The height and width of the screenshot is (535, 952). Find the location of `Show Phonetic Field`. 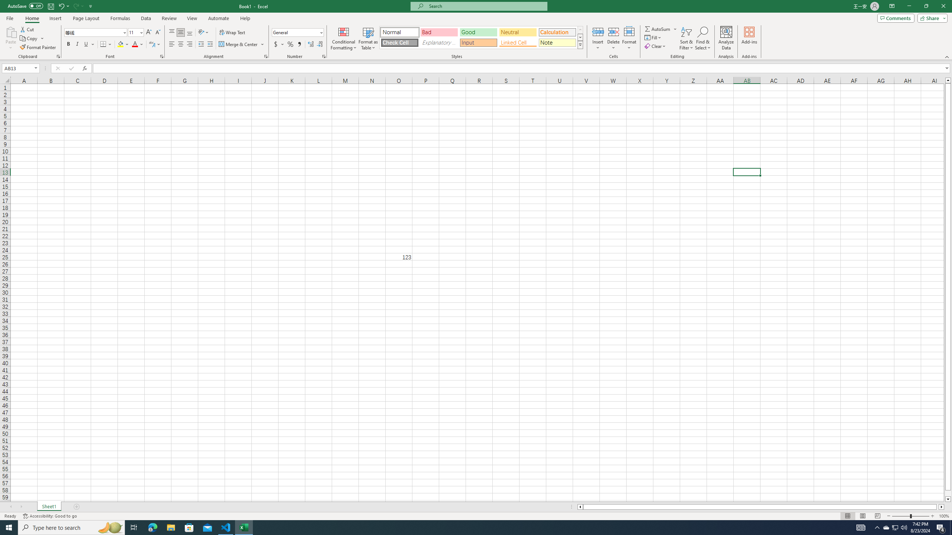

Show Phonetic Field is located at coordinates (155, 45).